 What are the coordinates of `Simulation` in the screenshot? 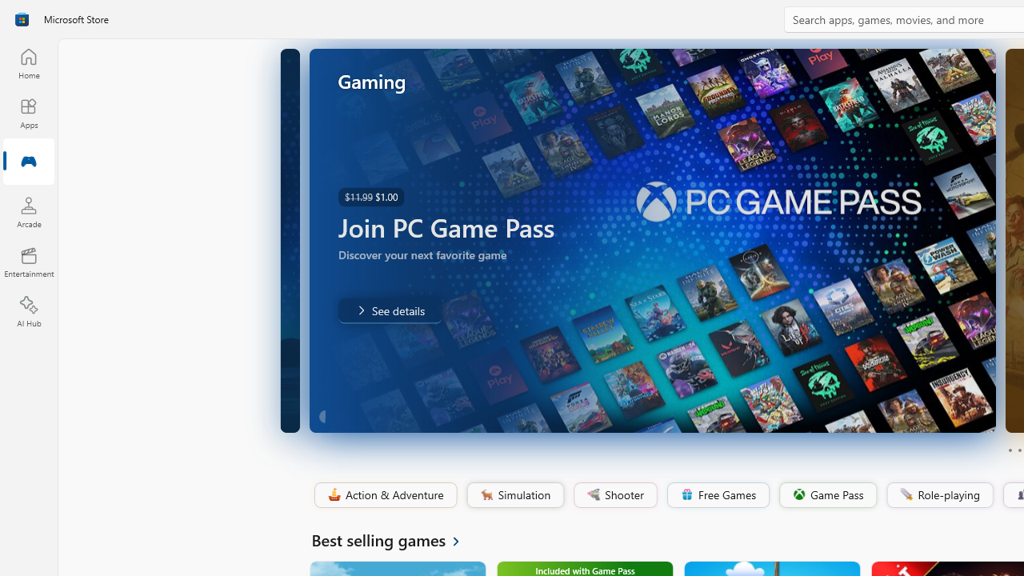 It's located at (514, 495).